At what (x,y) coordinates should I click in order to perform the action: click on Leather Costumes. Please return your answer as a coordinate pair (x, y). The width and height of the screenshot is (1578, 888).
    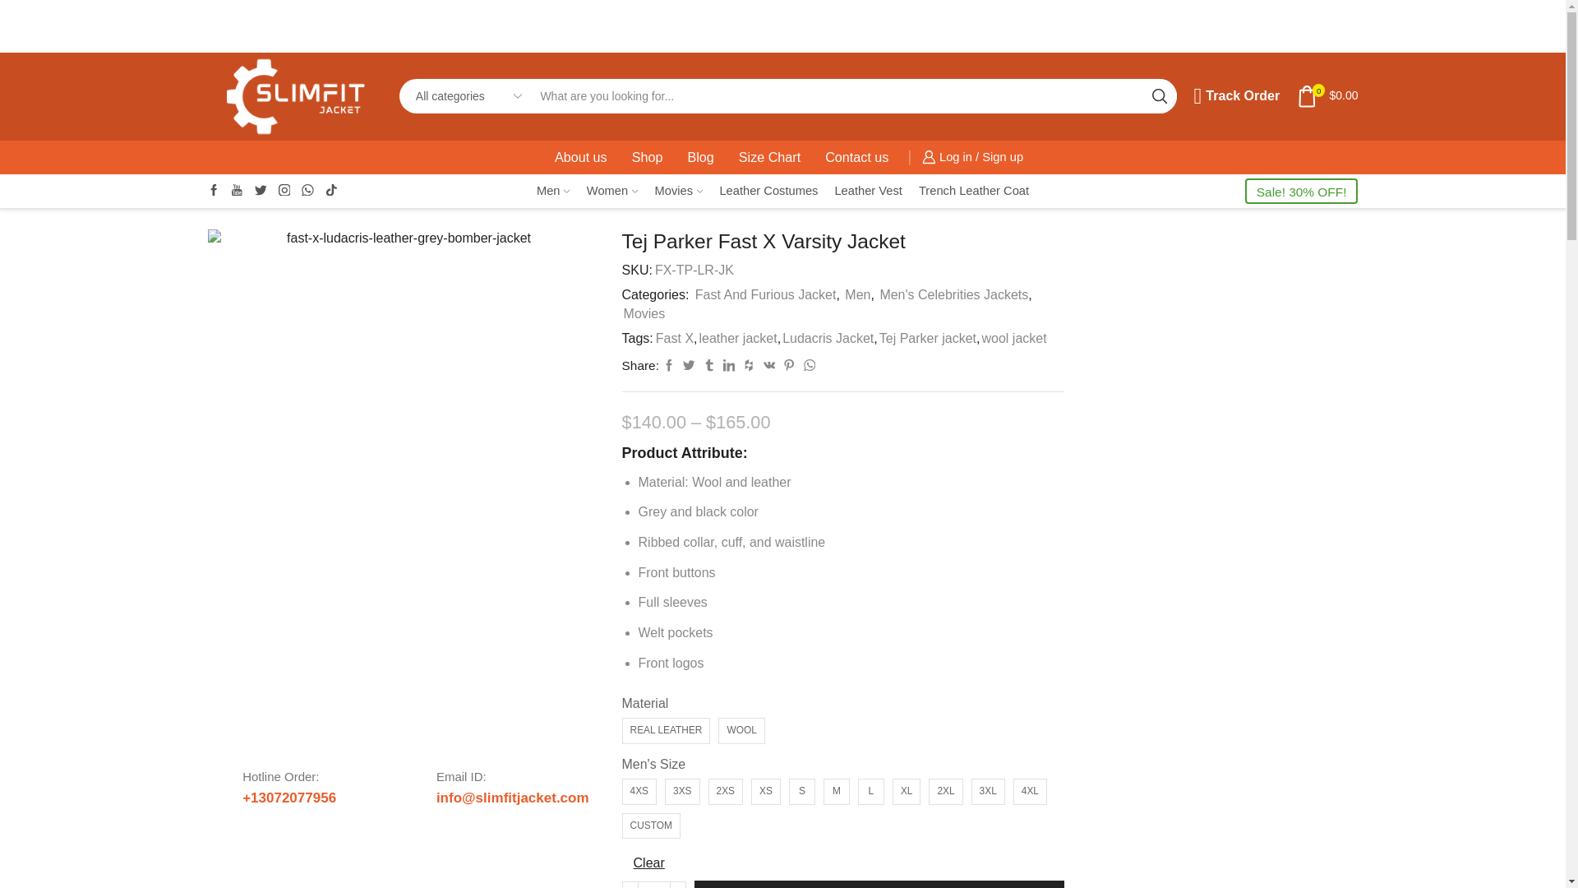
    Looking at the image, I should click on (768, 191).